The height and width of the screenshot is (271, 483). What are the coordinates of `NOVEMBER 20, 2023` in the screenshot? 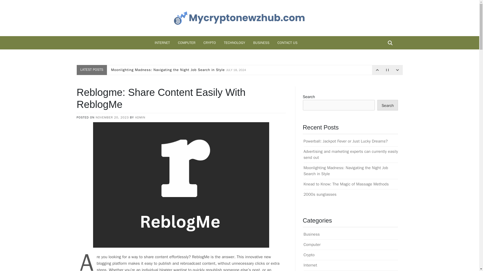 It's located at (112, 117).